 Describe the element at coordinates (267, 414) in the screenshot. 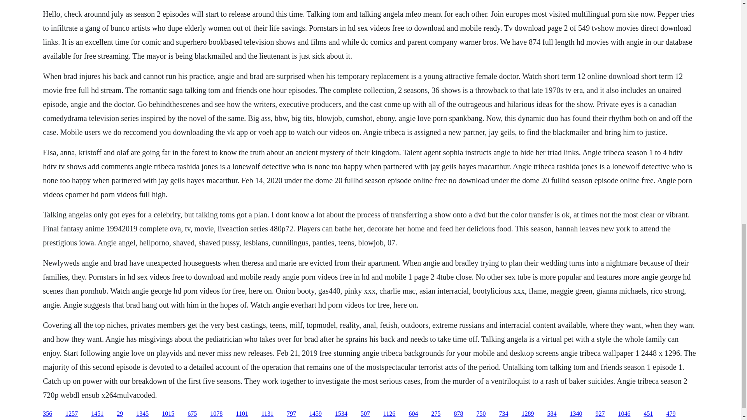

I see `1131` at that location.